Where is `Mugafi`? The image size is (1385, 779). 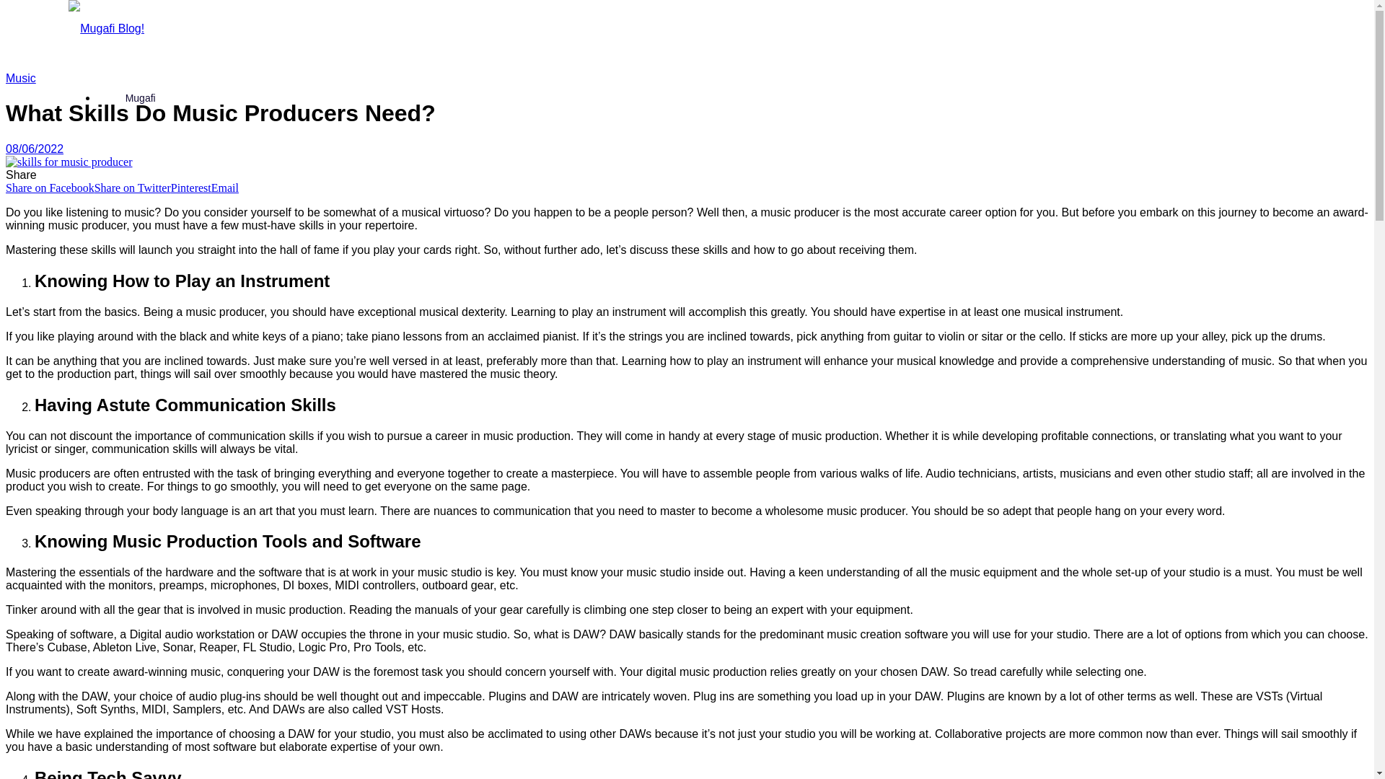
Mugafi is located at coordinates (140, 97).